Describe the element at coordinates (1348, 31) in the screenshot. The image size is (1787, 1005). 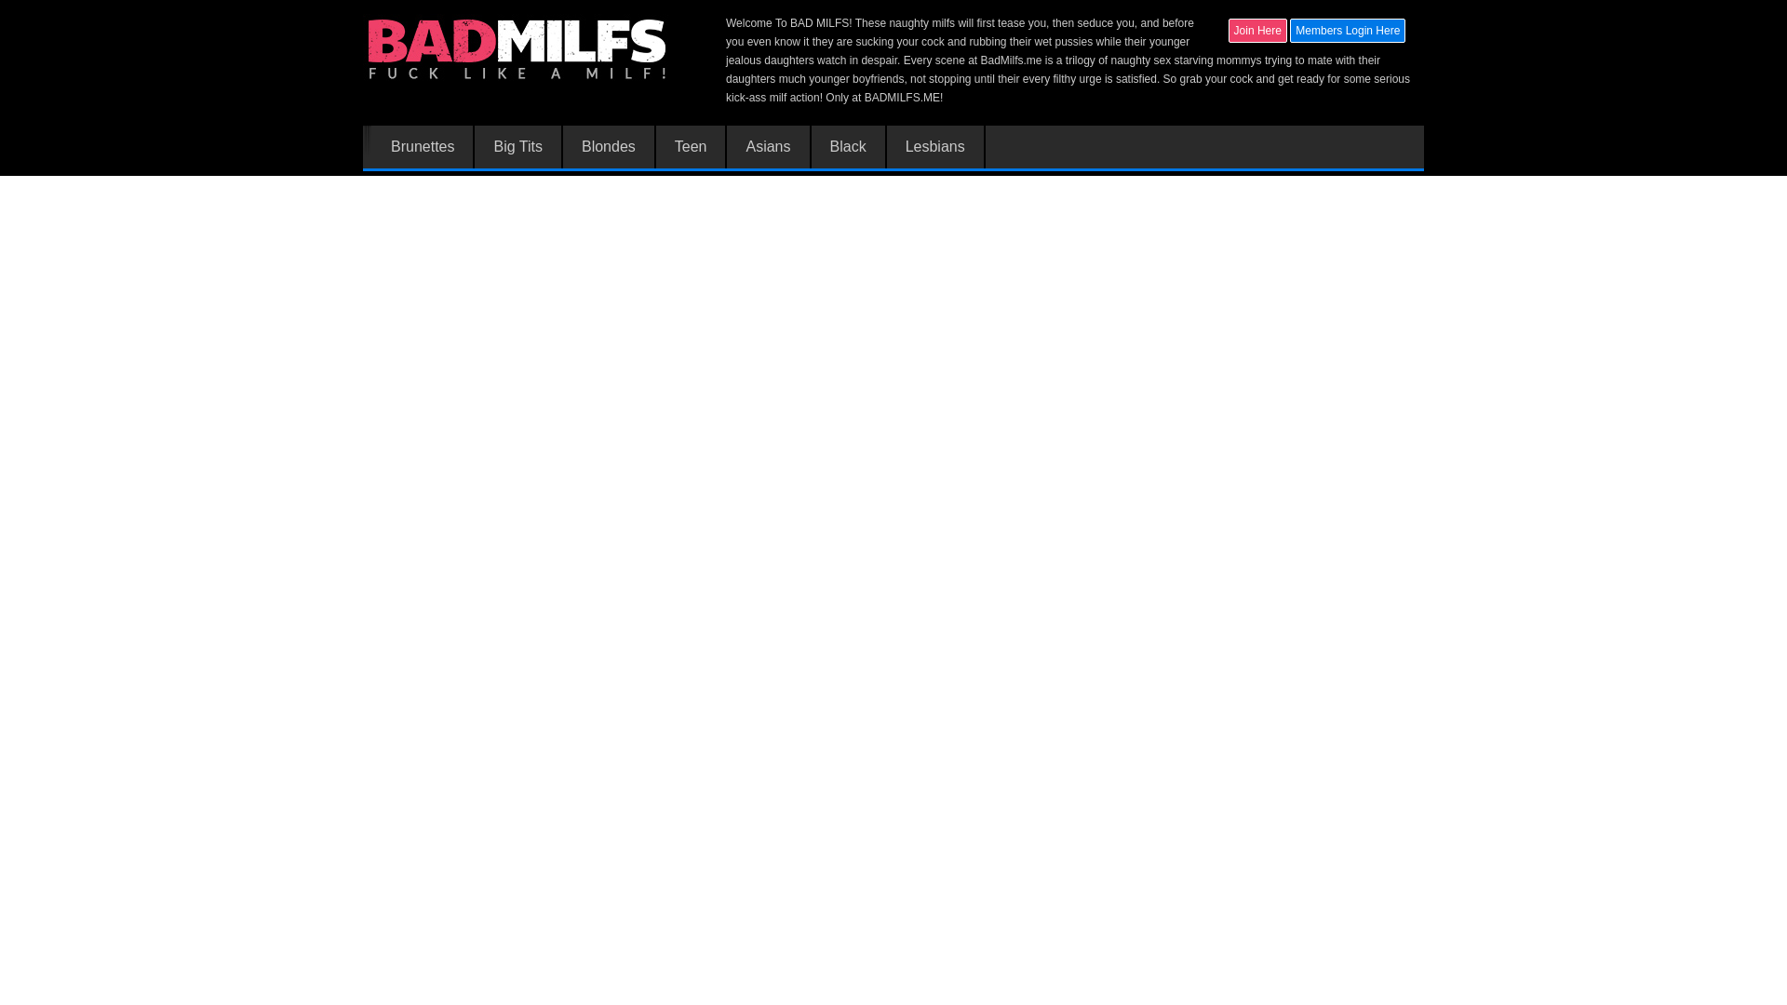
I see `Members Login Here` at that location.